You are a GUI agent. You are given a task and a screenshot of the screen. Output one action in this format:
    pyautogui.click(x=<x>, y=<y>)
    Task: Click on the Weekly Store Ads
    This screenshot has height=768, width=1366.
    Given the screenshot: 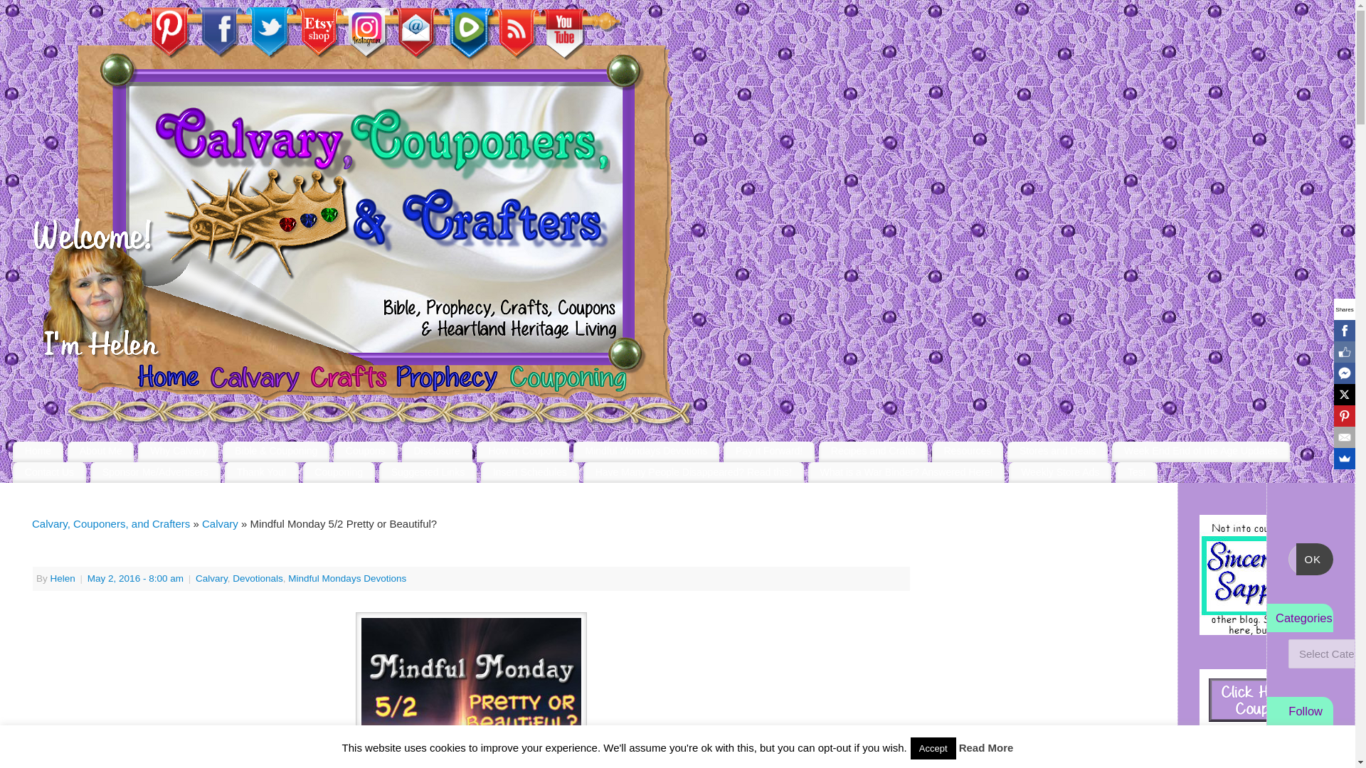 What is the action you would take?
    pyautogui.click(x=1060, y=472)
    